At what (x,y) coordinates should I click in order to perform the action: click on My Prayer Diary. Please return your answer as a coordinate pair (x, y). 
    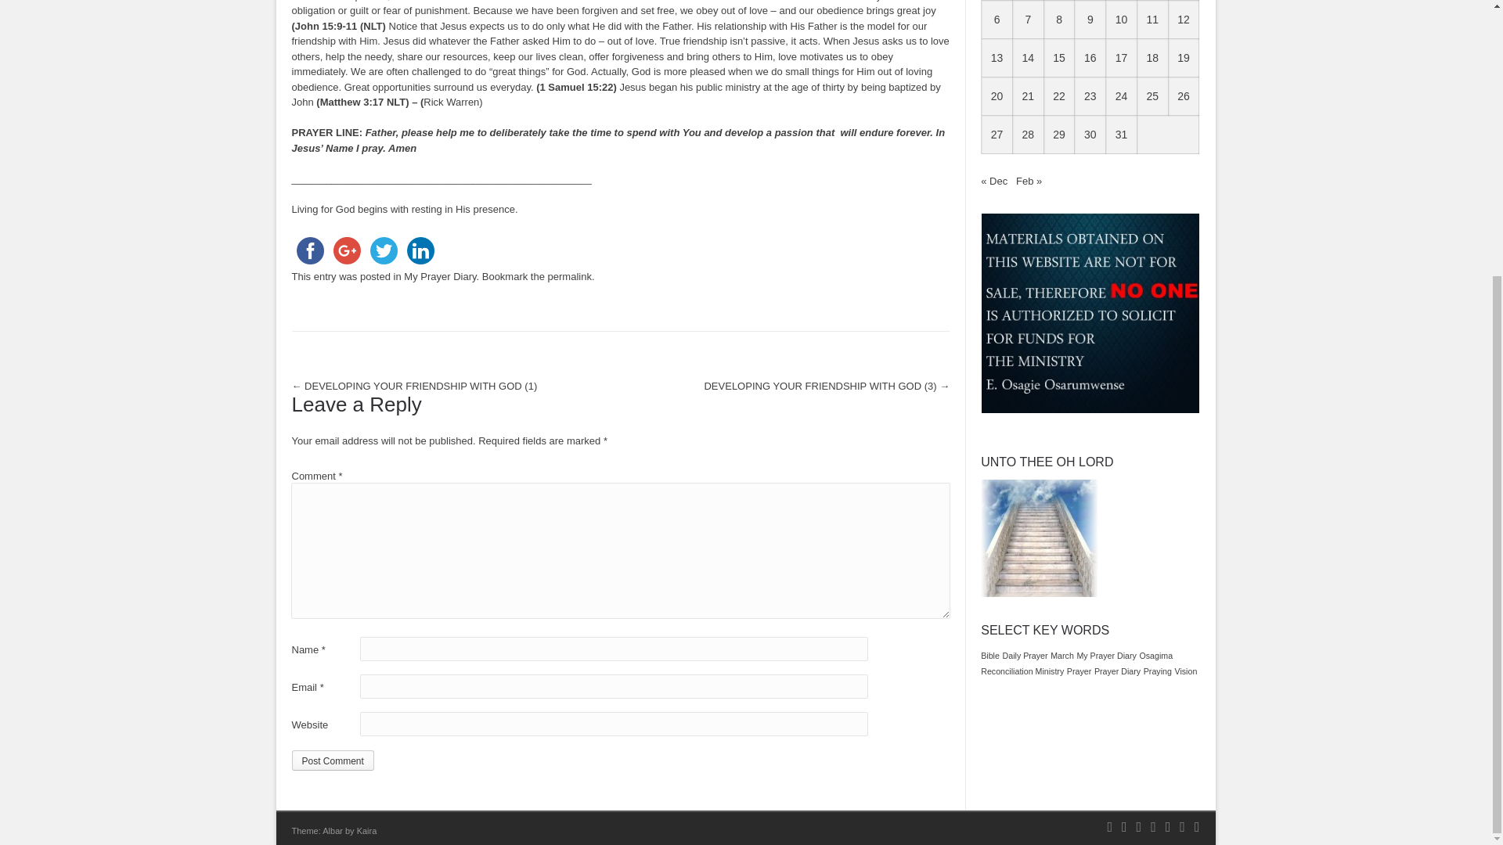
    Looking at the image, I should click on (440, 275).